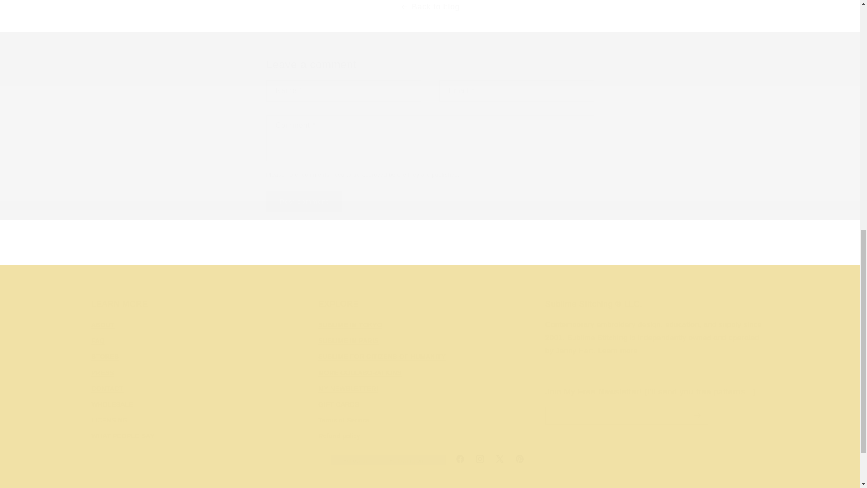 Image resolution: width=867 pixels, height=488 pixels. Describe the element at coordinates (600, 249) in the screenshot. I see `0` at that location.